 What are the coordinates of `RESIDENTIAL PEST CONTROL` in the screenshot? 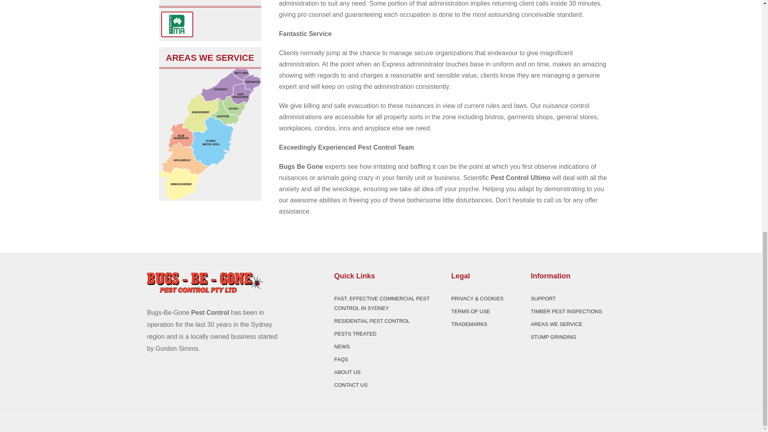 It's located at (372, 321).